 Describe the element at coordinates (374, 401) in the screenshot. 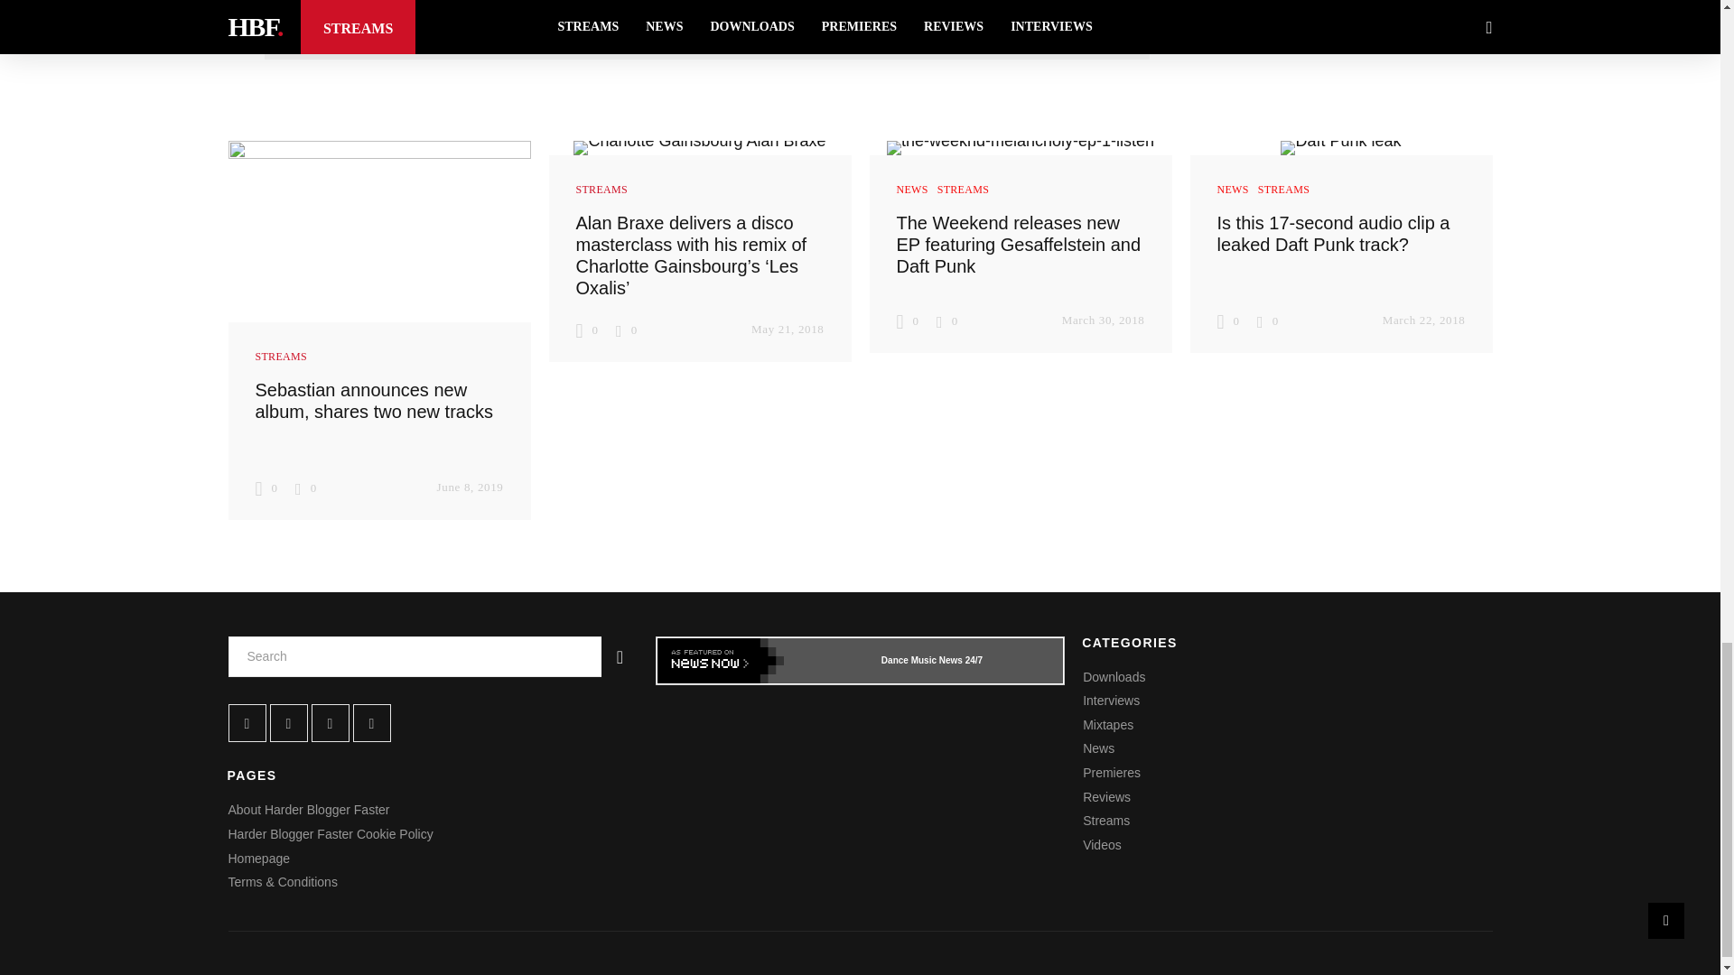

I see `Sebastian announces new album, shares two new tracks` at that location.